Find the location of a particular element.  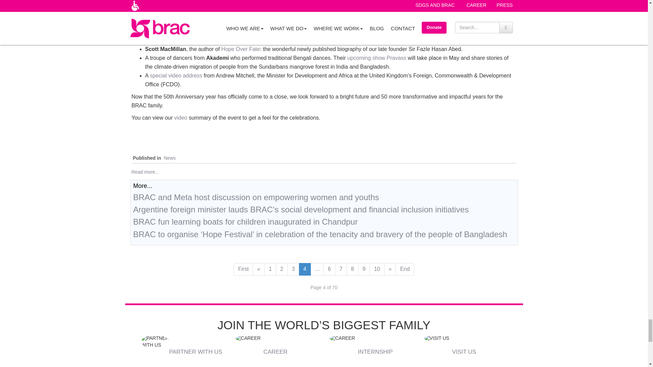

1 is located at coordinates (270, 269).